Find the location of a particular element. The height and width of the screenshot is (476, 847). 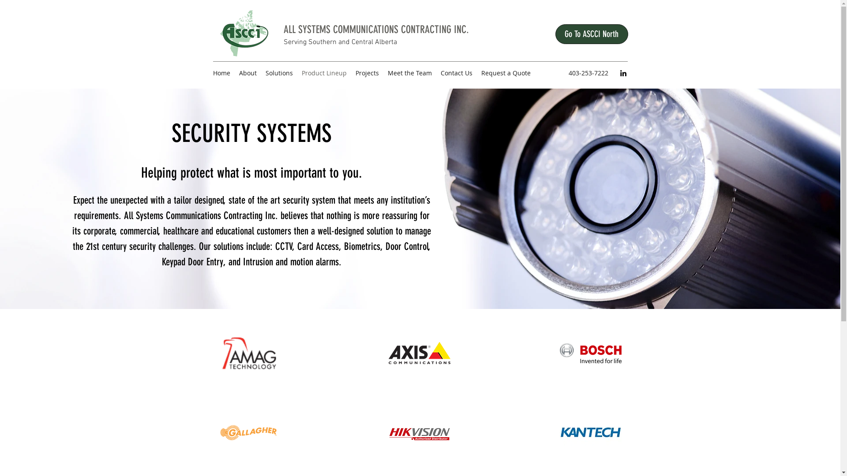

Meet the Team is located at coordinates (409, 73).